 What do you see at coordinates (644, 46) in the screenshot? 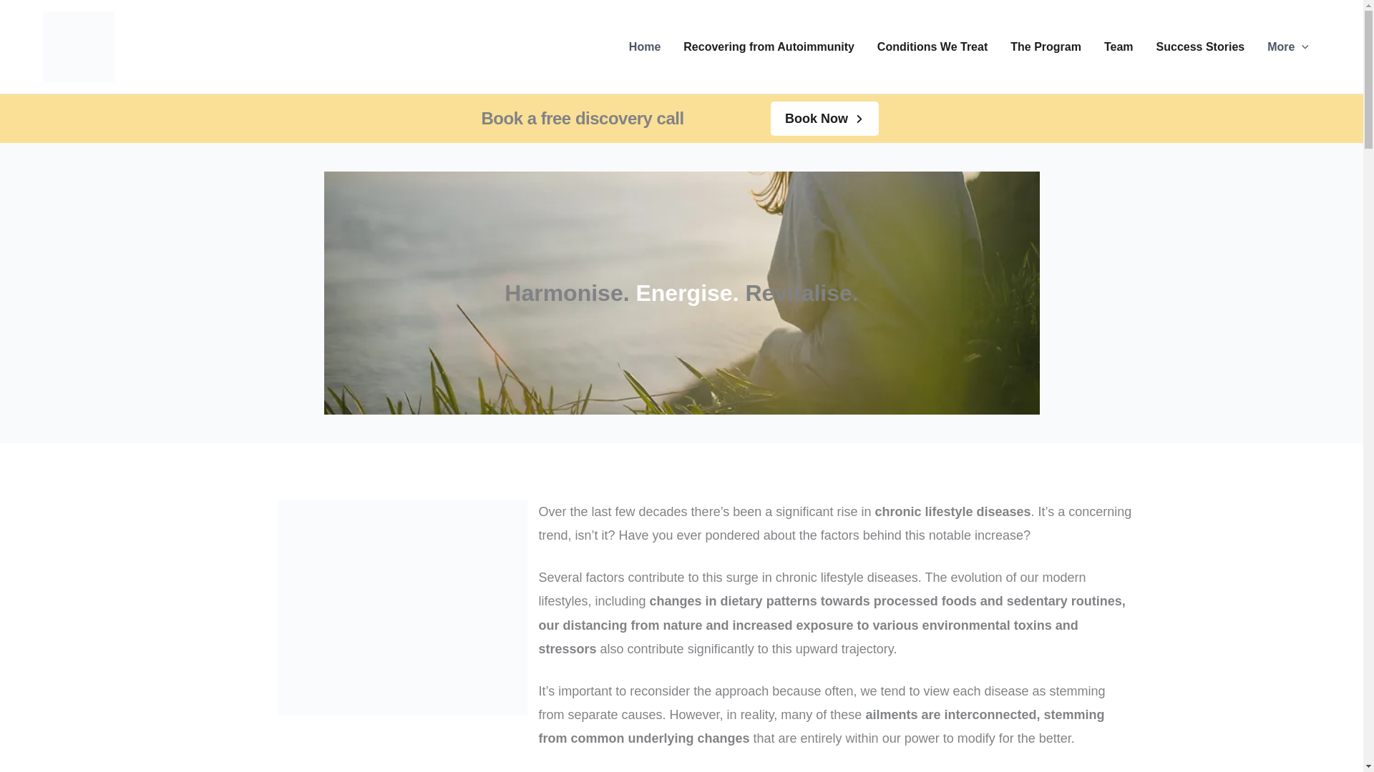
I see `Home` at bounding box center [644, 46].